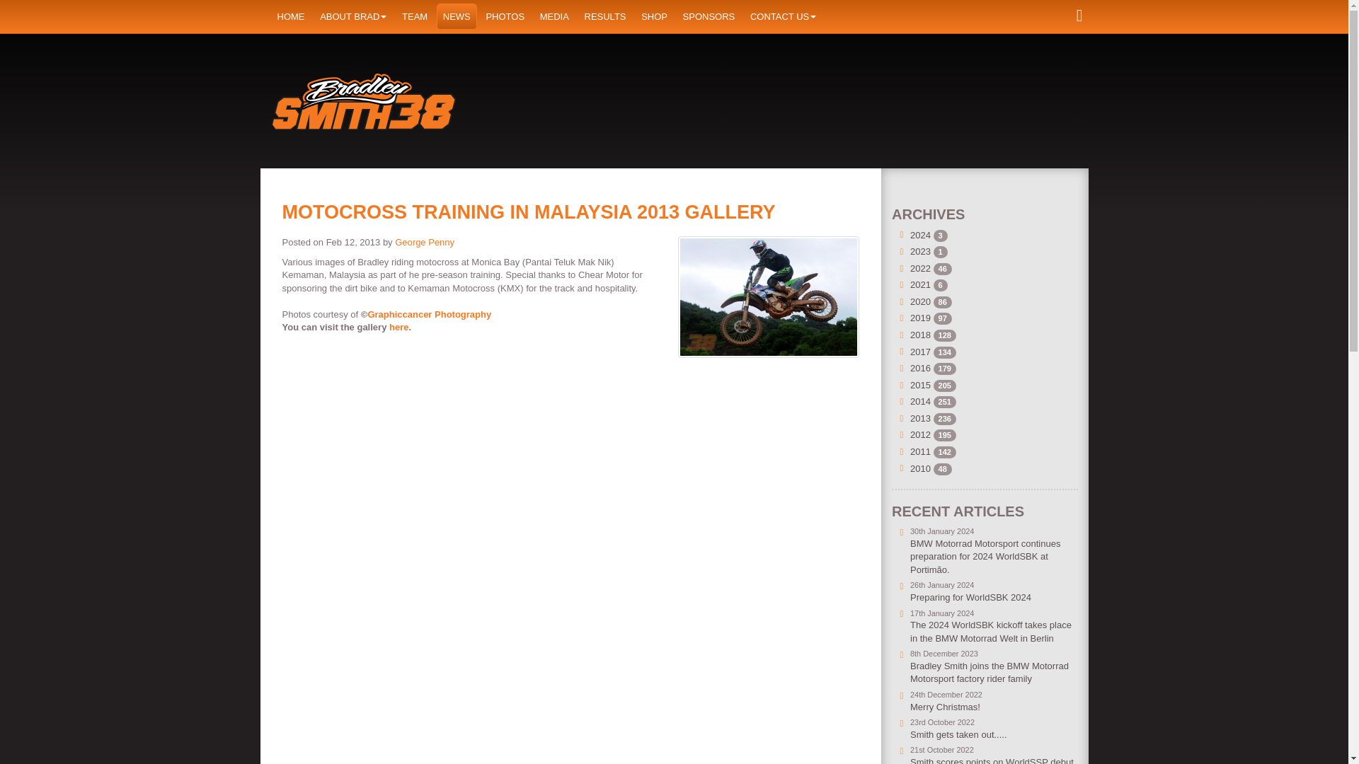 Image resolution: width=1359 pixels, height=764 pixels. I want to click on SPONSORS, so click(709, 17).